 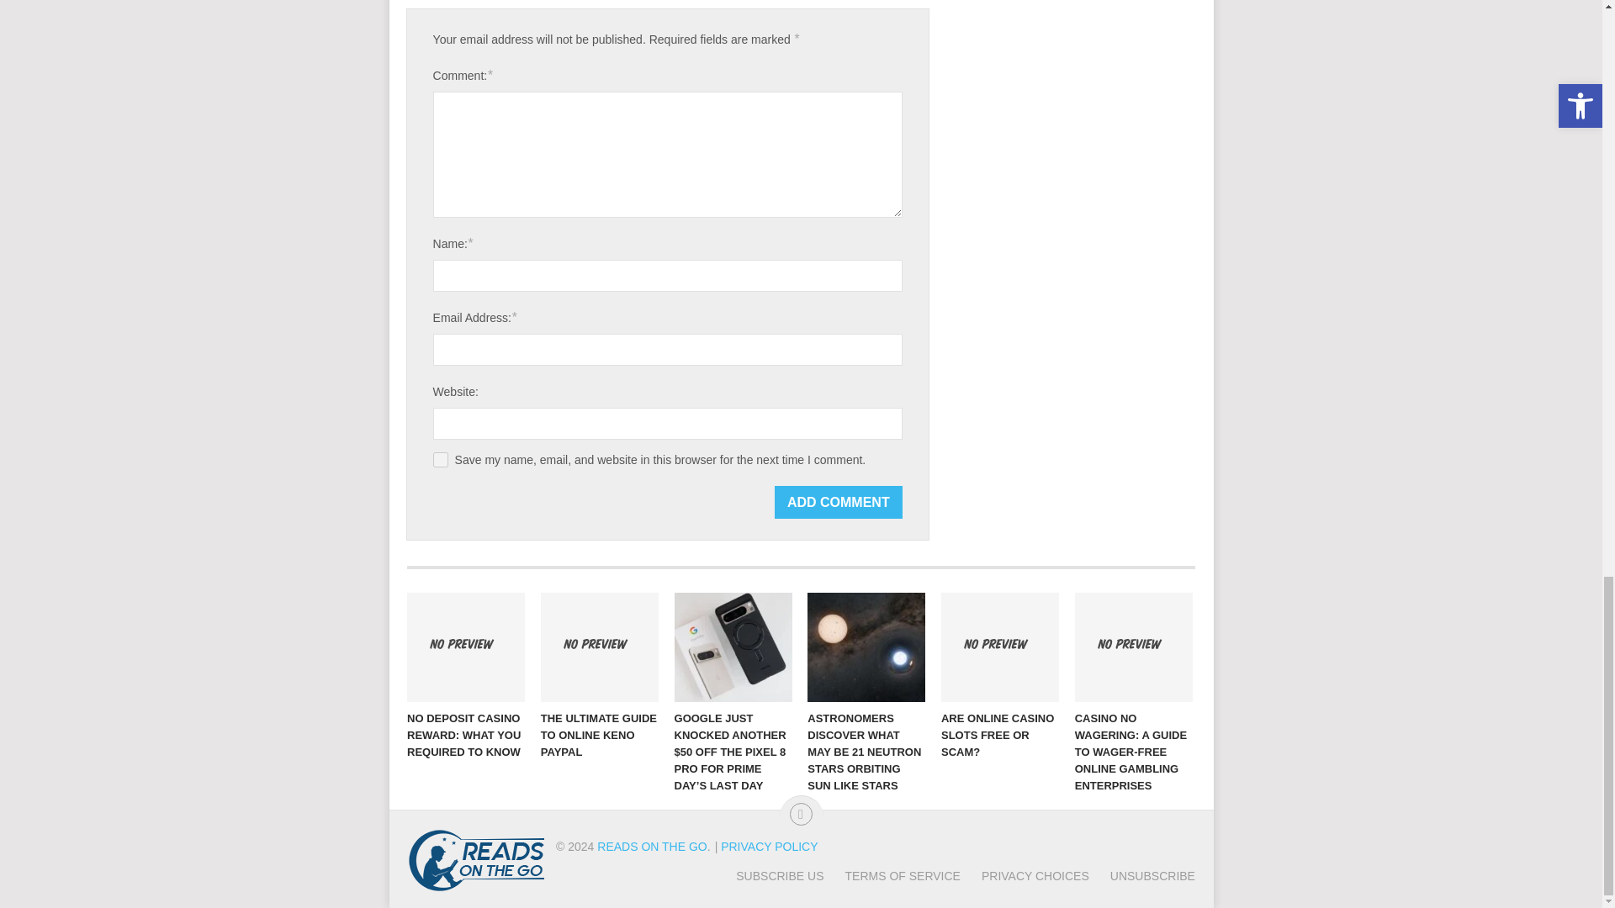 What do you see at coordinates (441, 459) in the screenshot?
I see `yes` at bounding box center [441, 459].